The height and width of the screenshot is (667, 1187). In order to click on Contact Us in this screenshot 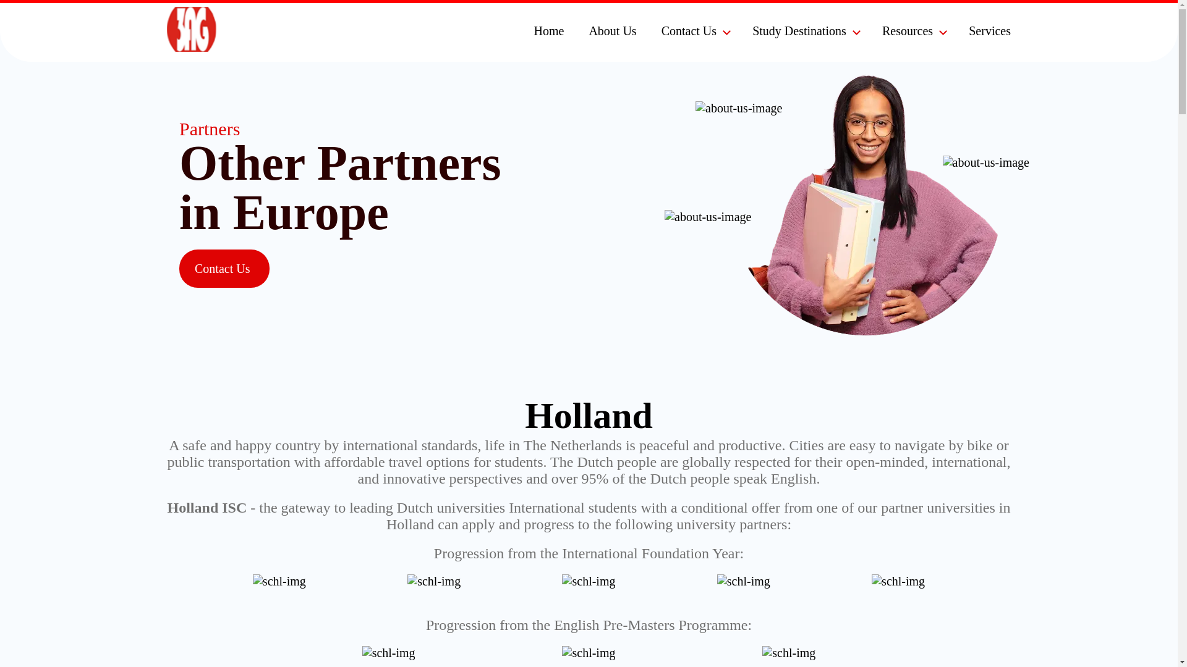, I will do `click(224, 269)`.